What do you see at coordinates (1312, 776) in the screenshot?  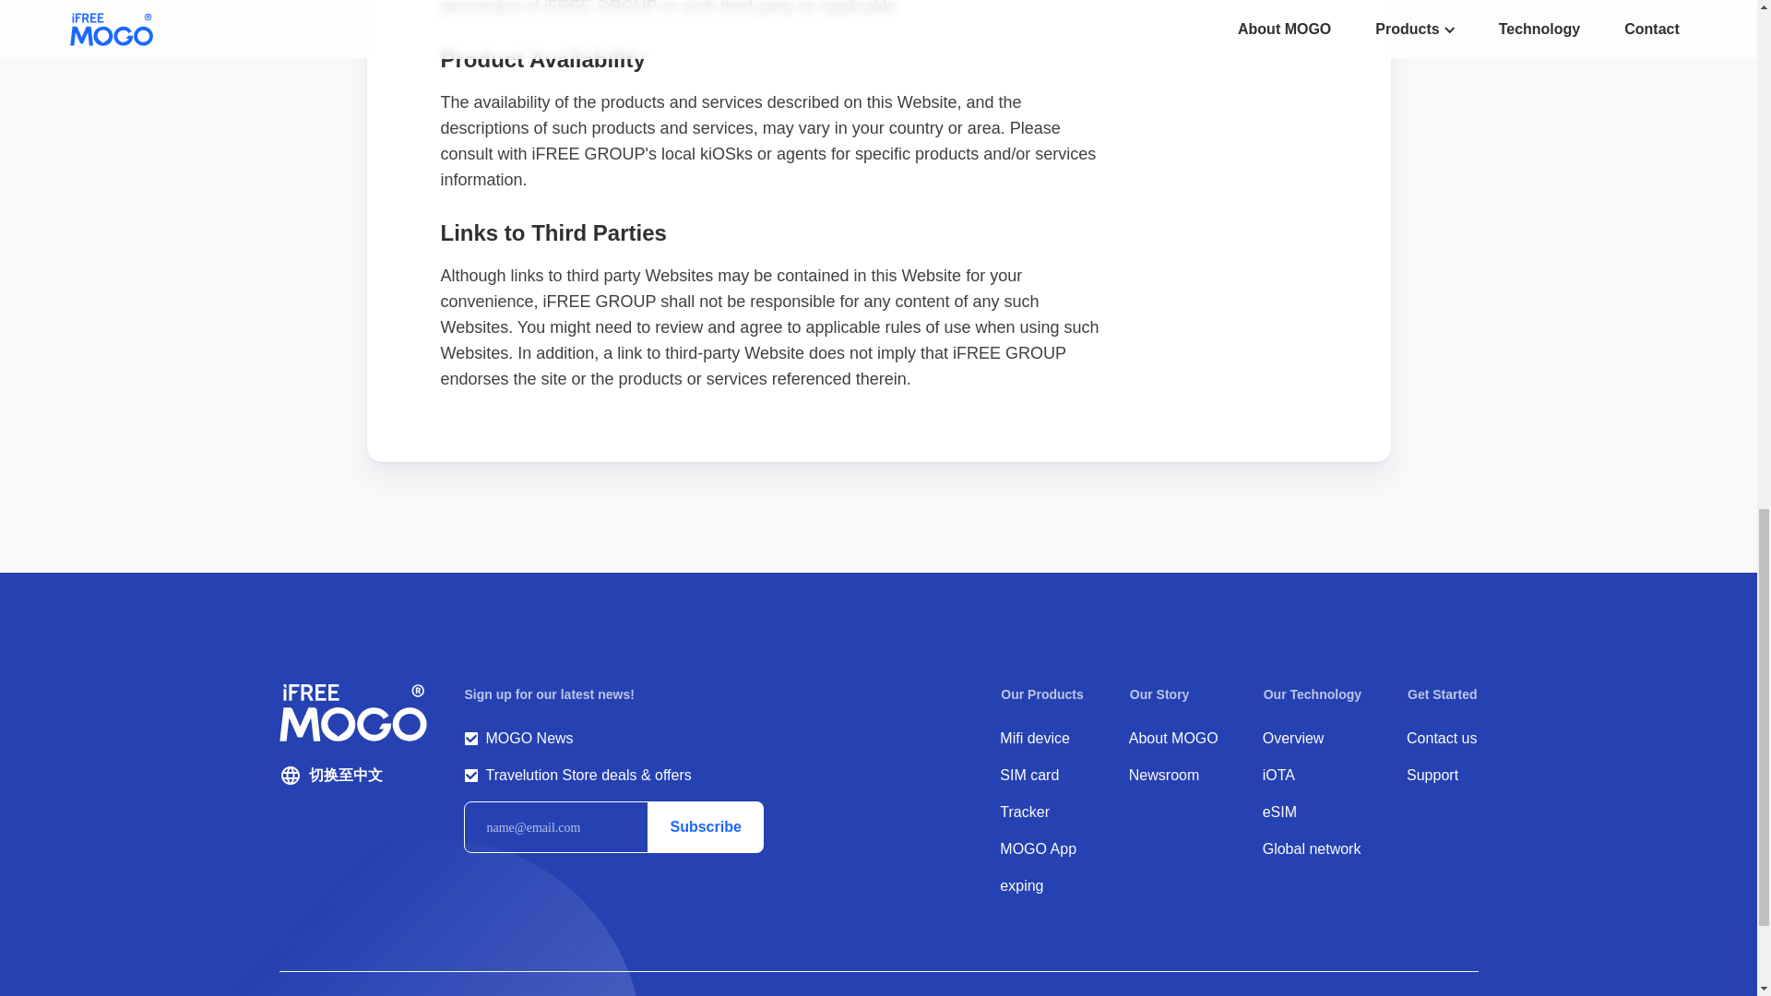 I see `iOTA` at bounding box center [1312, 776].